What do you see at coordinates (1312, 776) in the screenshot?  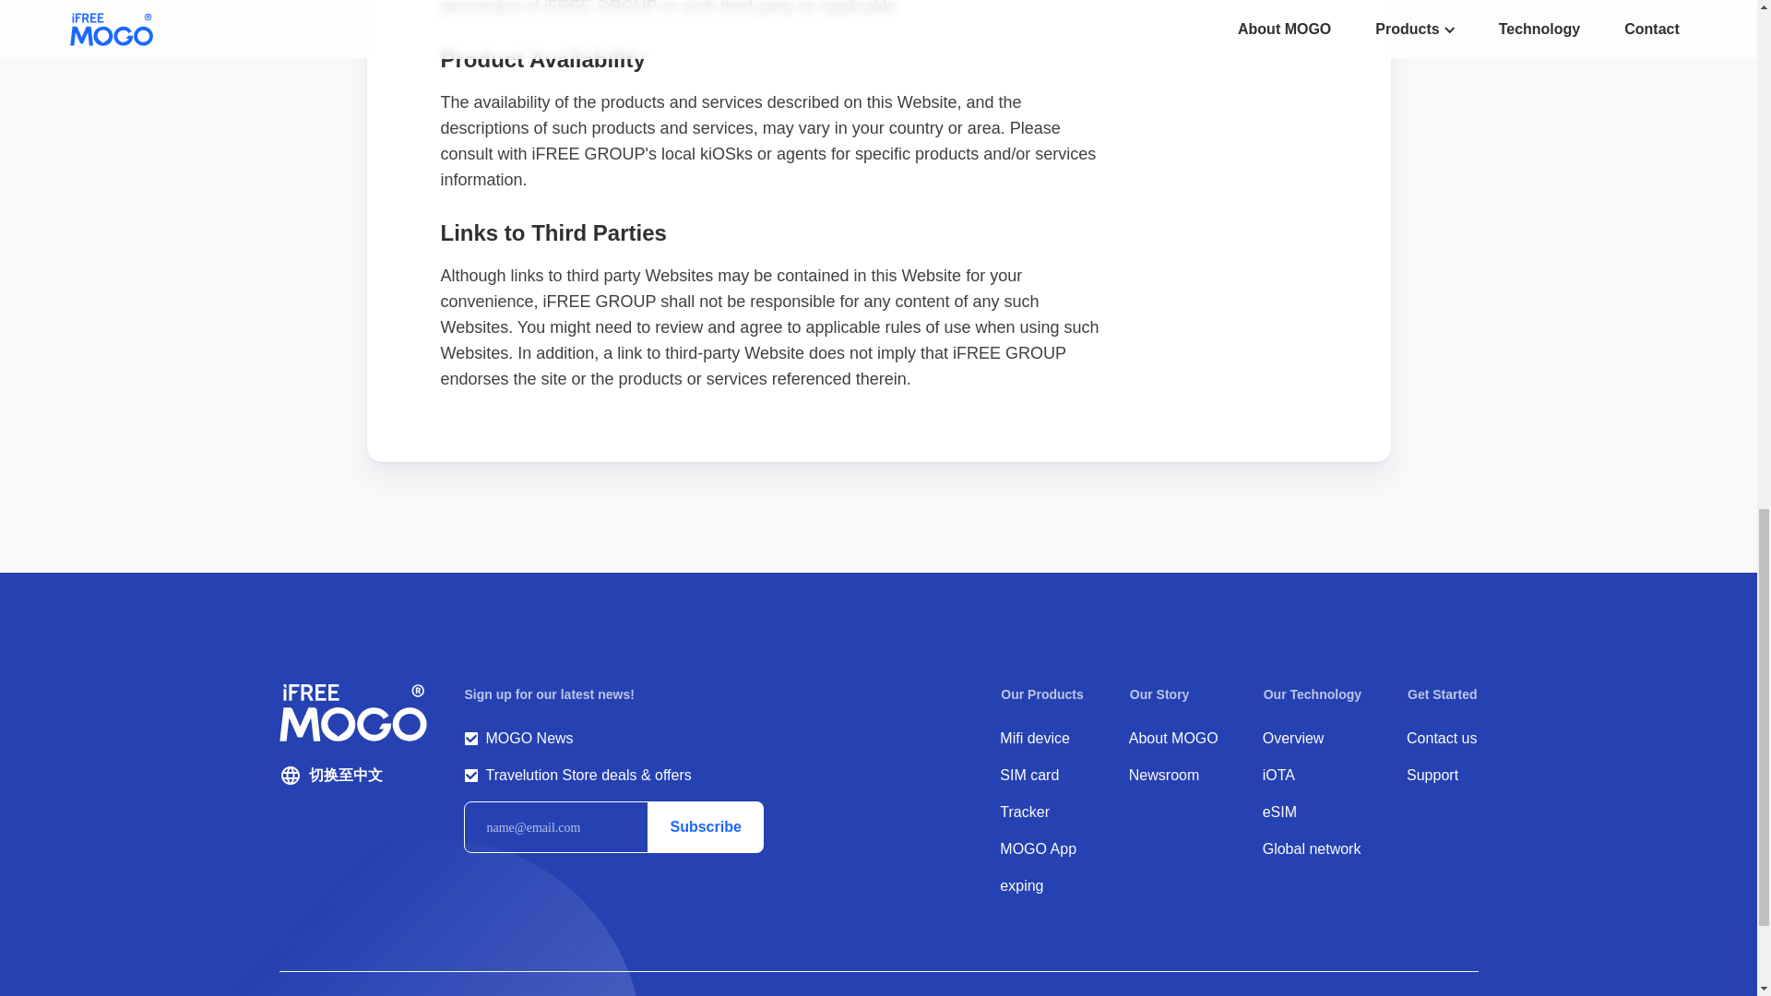 I see `iOTA` at bounding box center [1312, 776].